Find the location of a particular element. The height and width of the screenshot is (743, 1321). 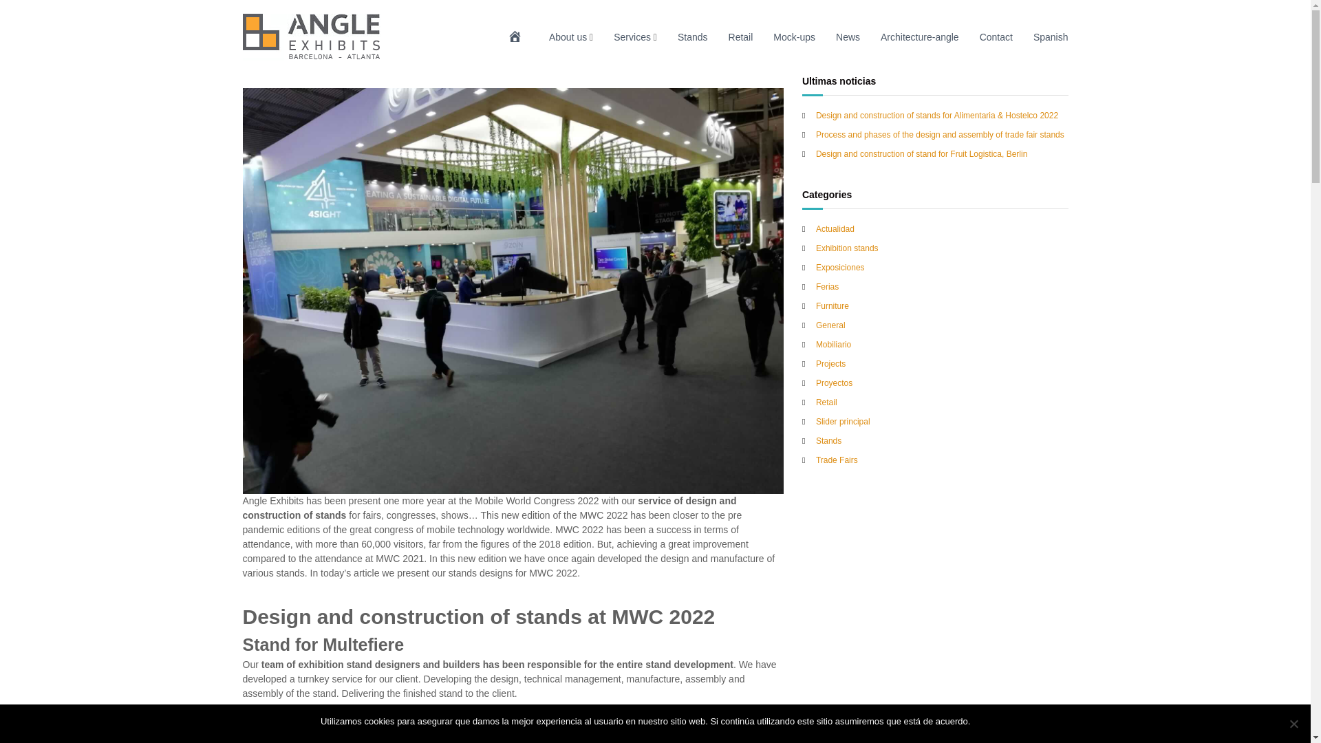

About us is located at coordinates (568, 37).